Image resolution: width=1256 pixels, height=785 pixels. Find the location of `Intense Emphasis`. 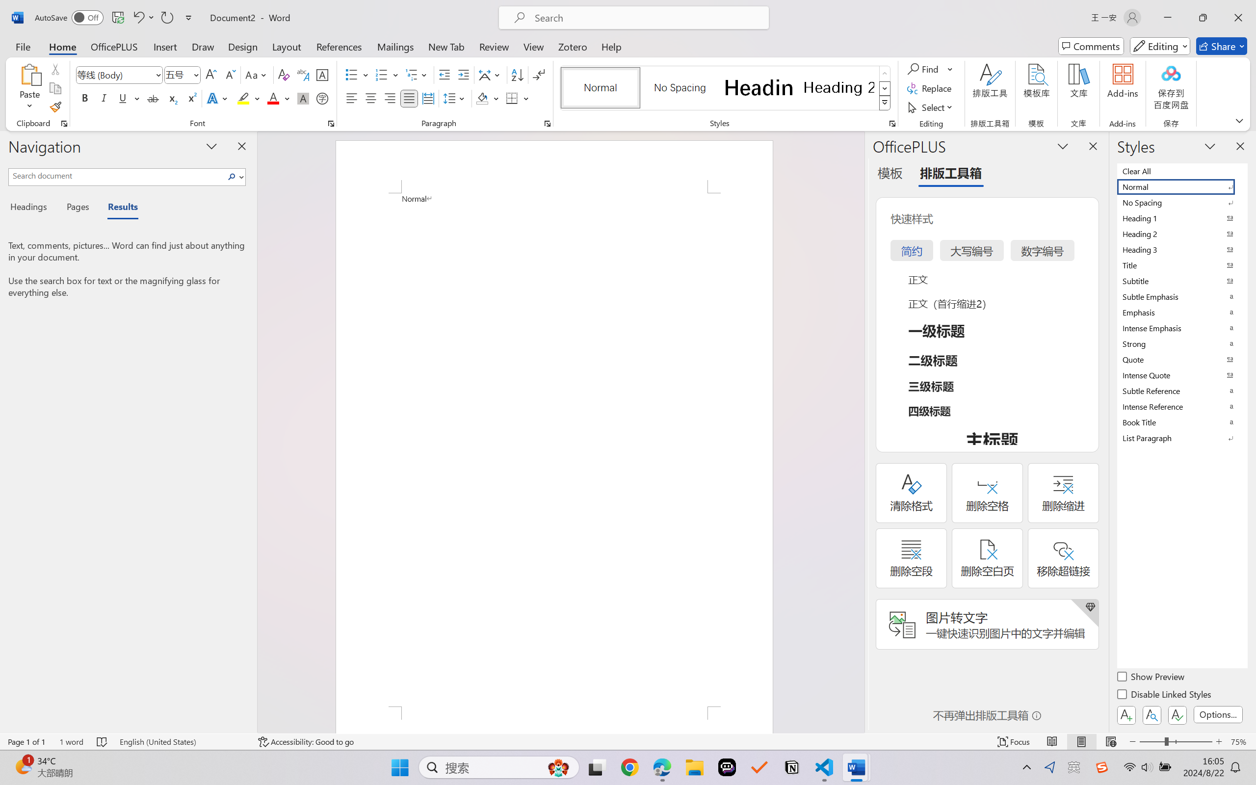

Intense Emphasis is located at coordinates (1181, 328).